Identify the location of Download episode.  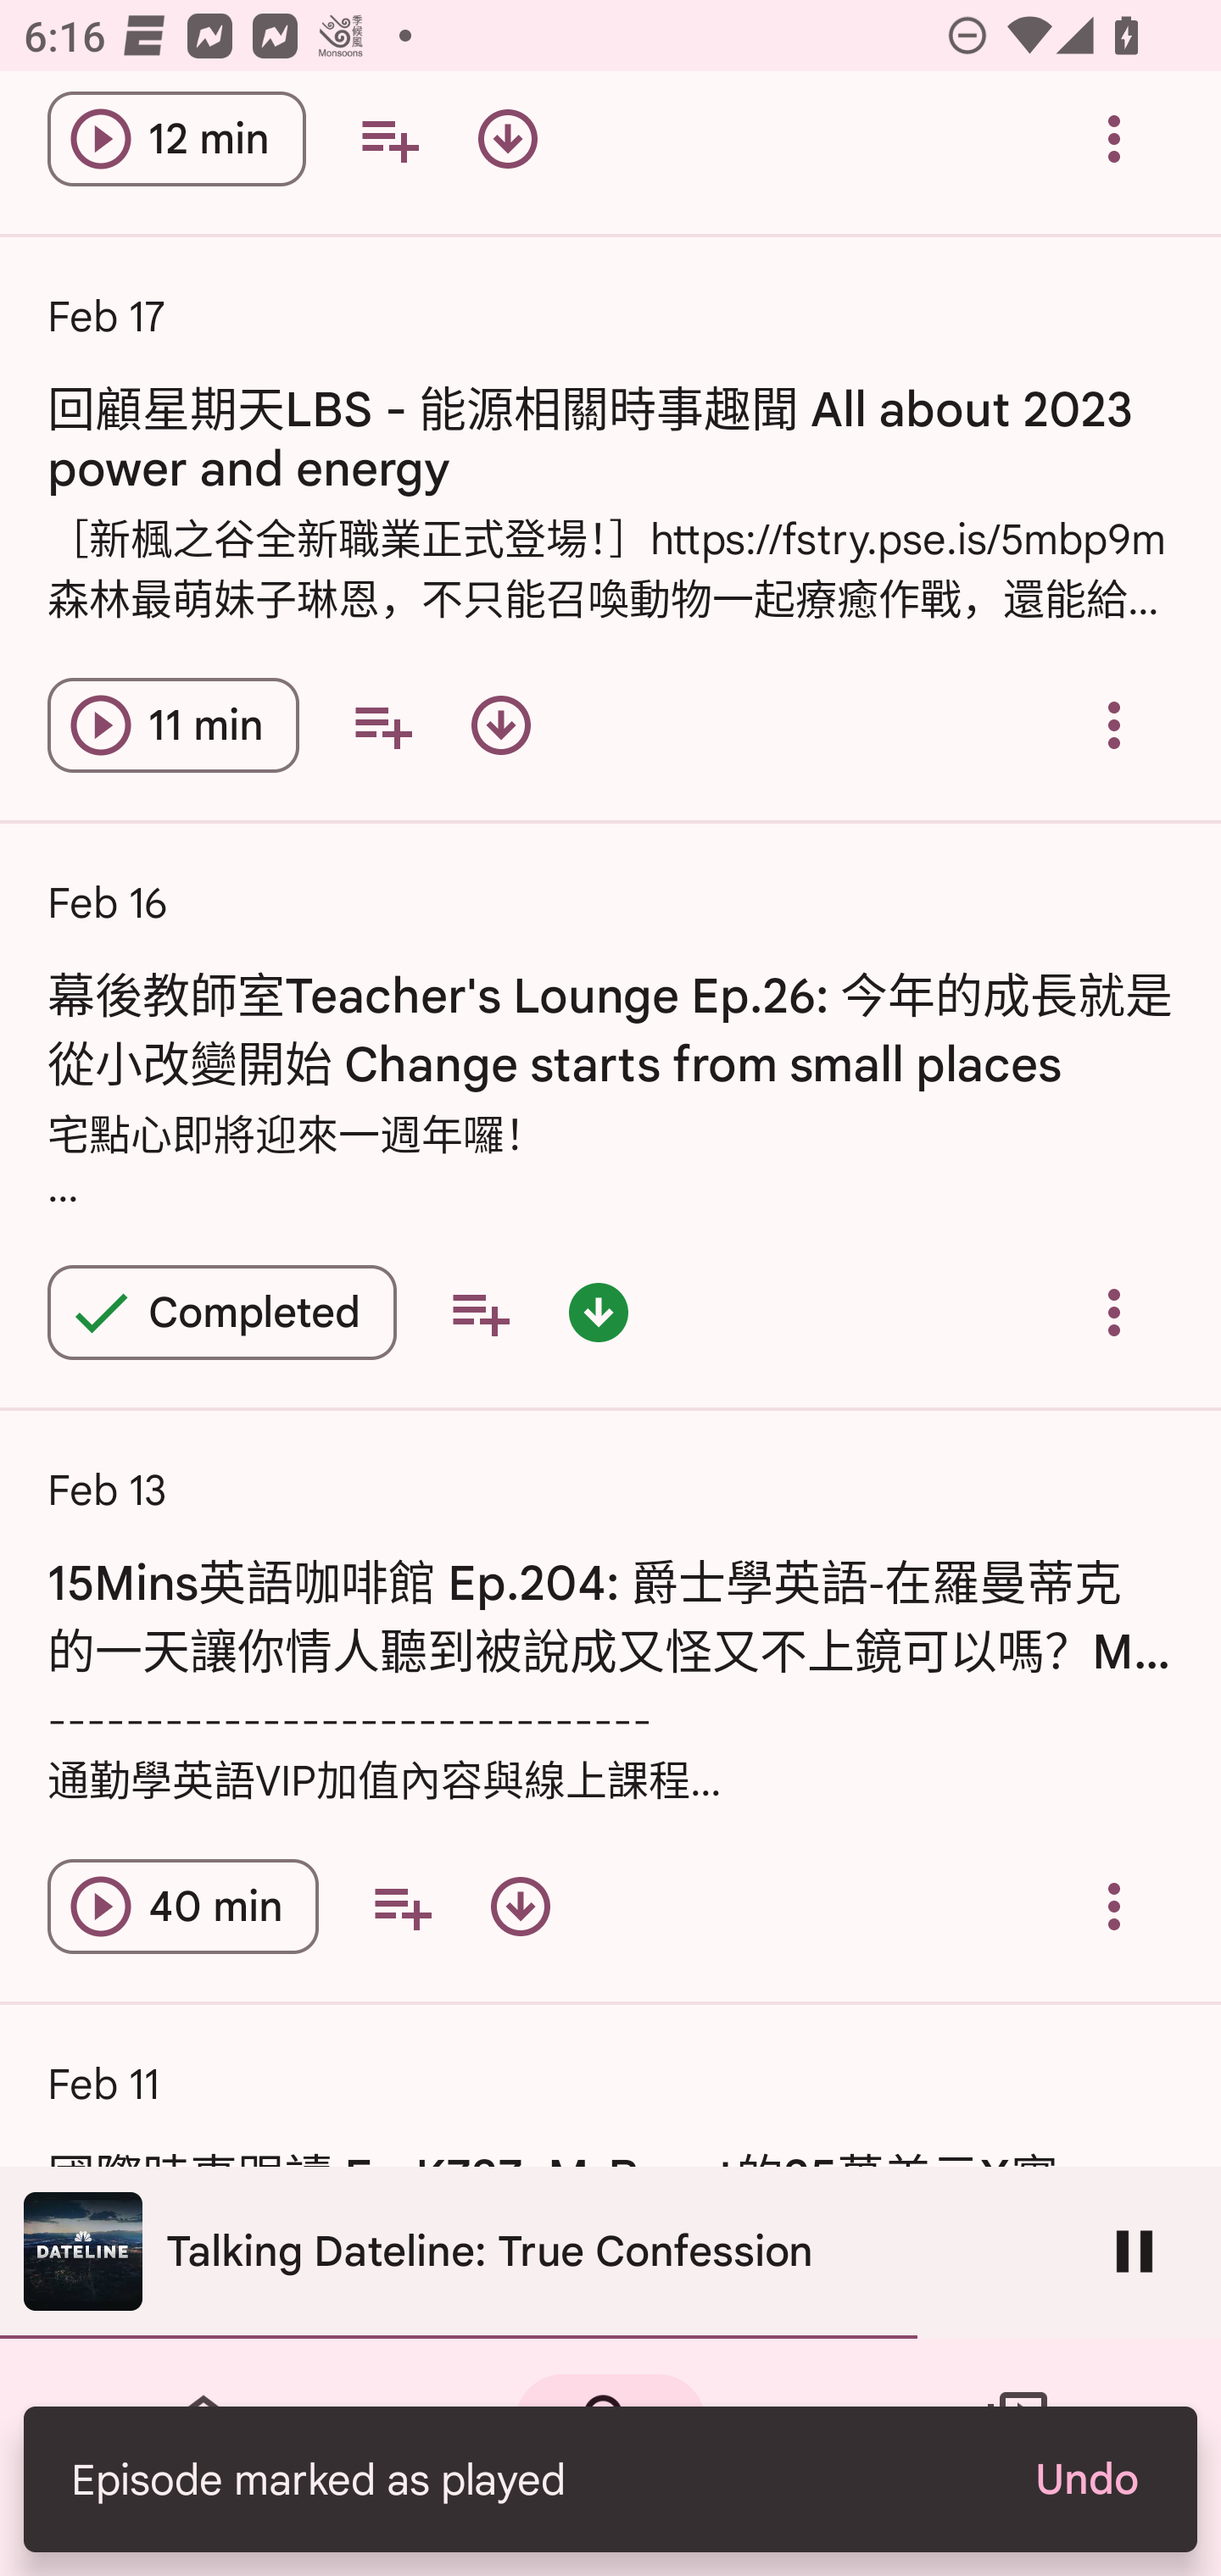
(507, 142).